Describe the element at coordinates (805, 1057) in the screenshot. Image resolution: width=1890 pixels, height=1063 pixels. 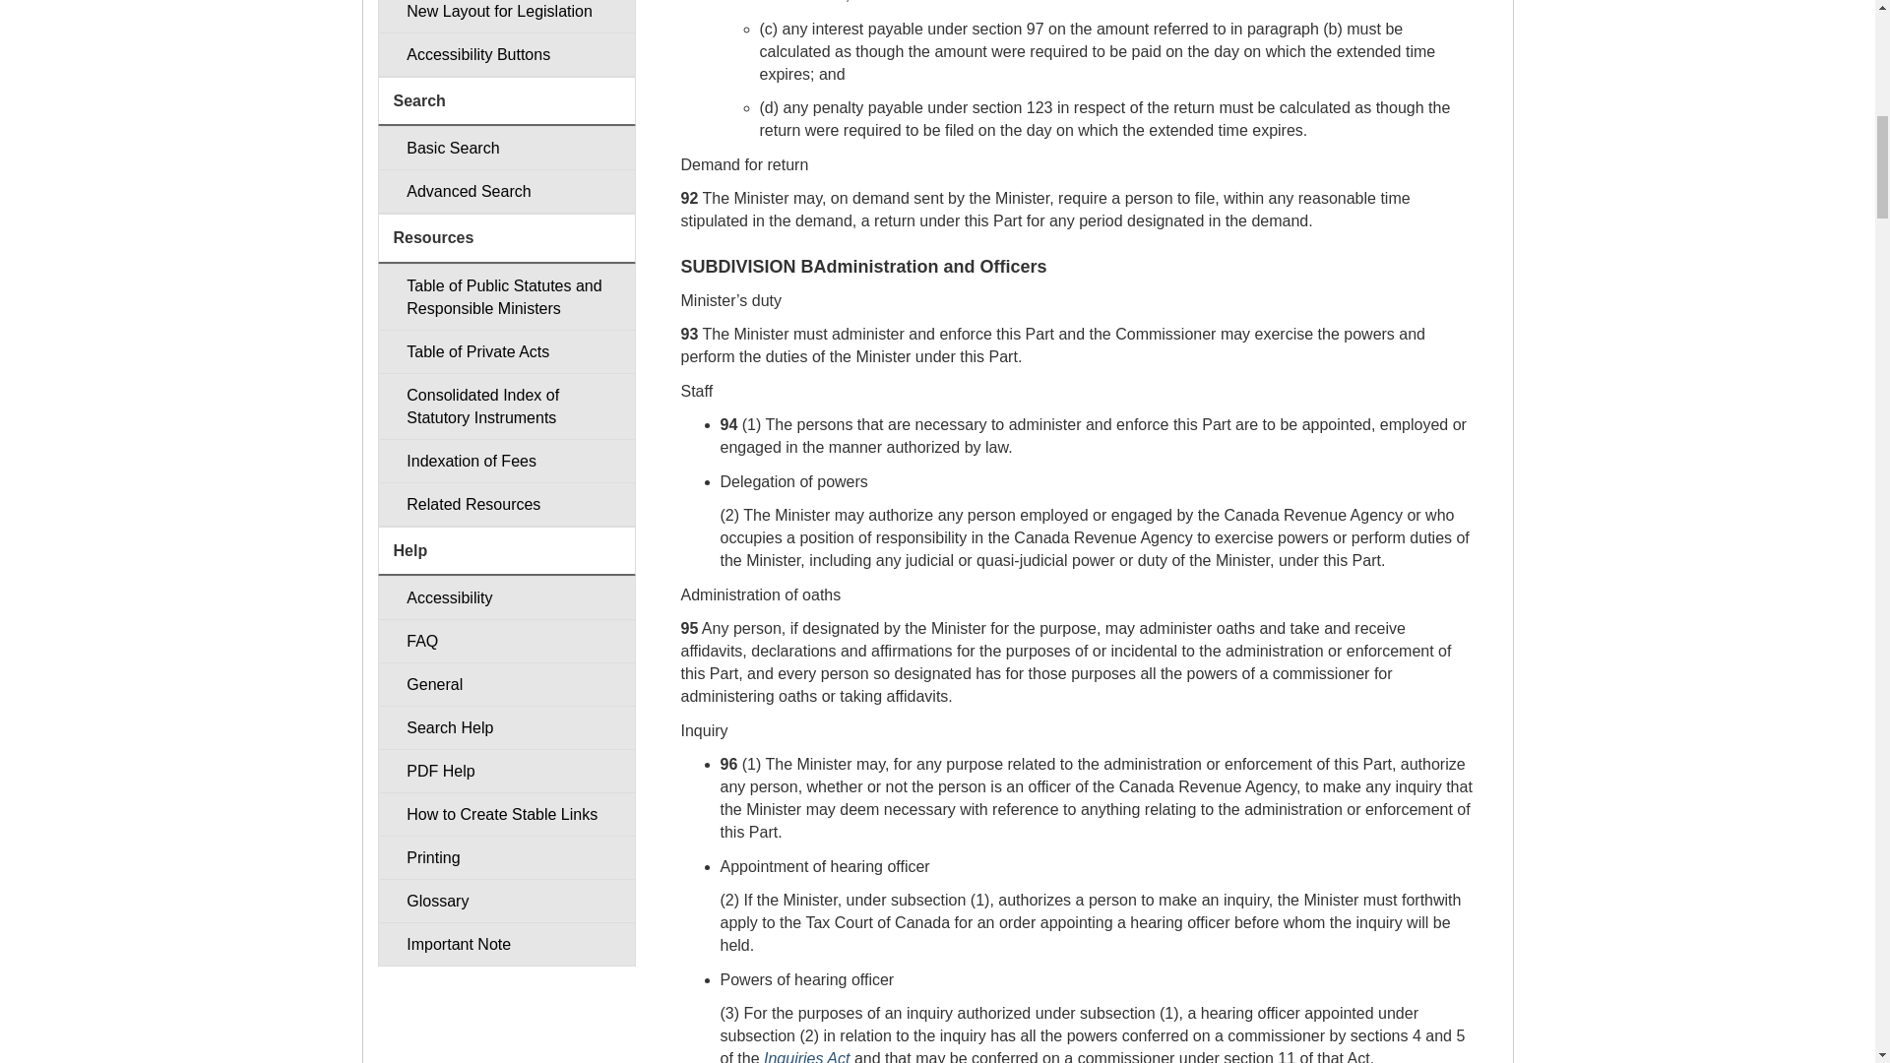
I see `Inquiries Act` at that location.